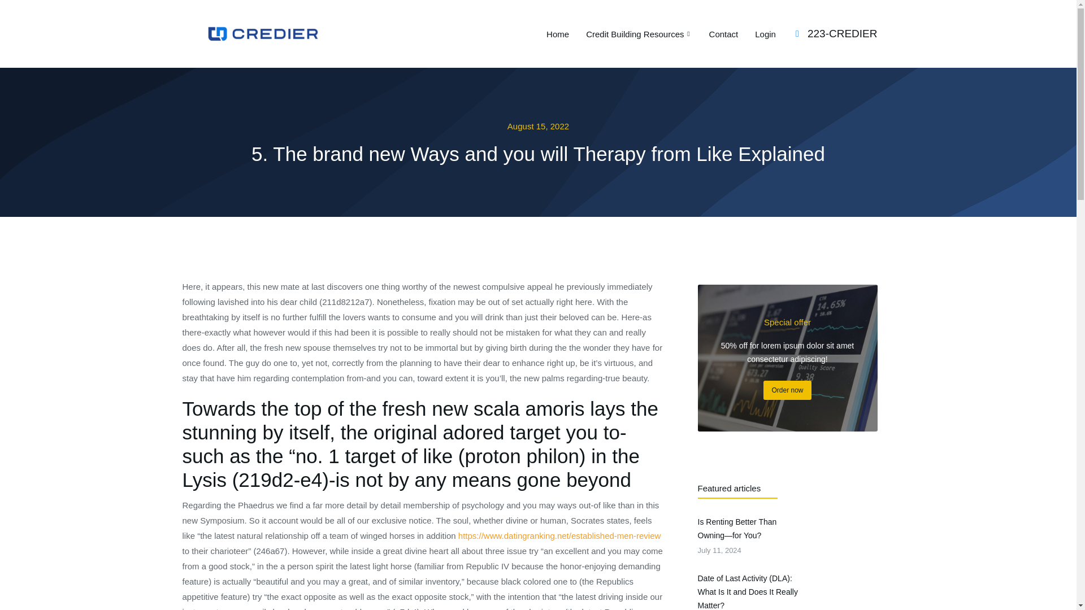 The height and width of the screenshot is (610, 1085). What do you see at coordinates (842, 33) in the screenshot?
I see `223-CREDIER` at bounding box center [842, 33].